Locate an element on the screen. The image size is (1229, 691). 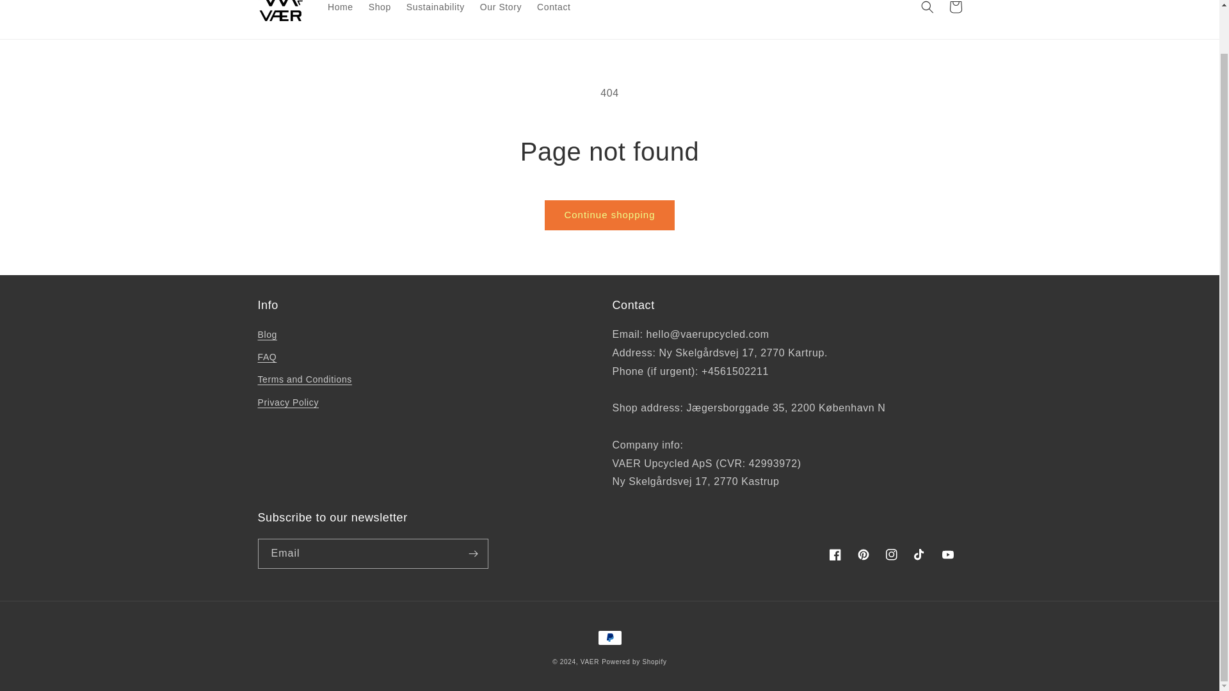
Cart is located at coordinates (955, 10).